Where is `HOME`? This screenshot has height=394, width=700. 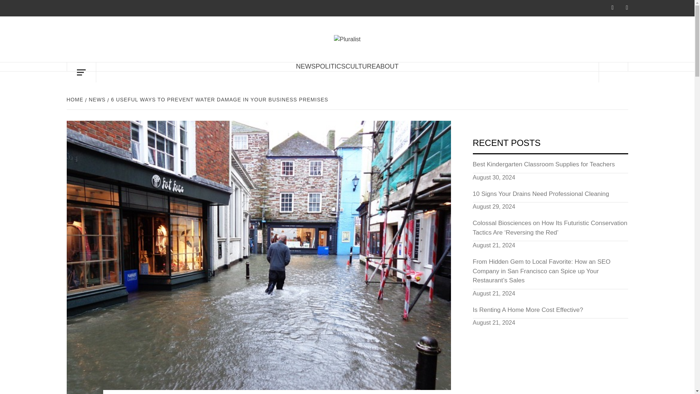
HOME is located at coordinates (75, 99).